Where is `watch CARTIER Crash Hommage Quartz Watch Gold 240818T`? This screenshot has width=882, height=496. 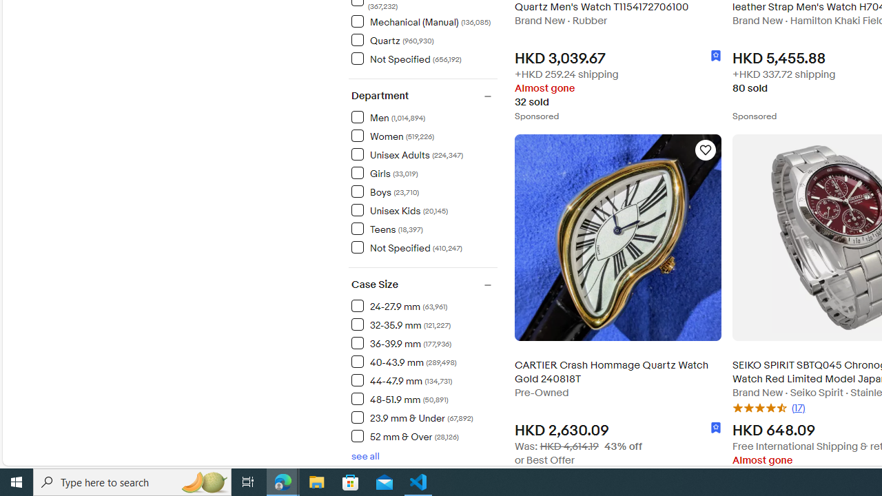 watch CARTIER Crash Hommage Quartz Watch Gold 240818T is located at coordinates (706, 150).